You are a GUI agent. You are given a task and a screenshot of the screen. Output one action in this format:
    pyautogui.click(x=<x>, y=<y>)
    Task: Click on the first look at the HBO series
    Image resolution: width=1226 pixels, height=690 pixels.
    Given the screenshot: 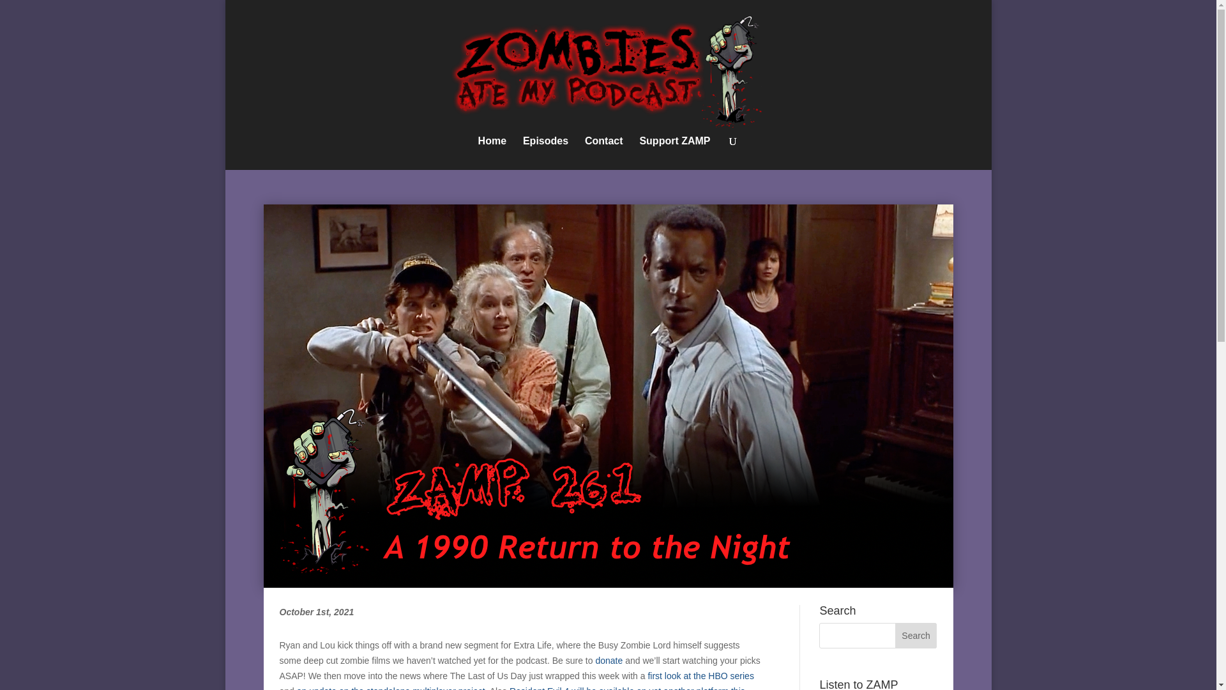 What is the action you would take?
    pyautogui.click(x=700, y=675)
    